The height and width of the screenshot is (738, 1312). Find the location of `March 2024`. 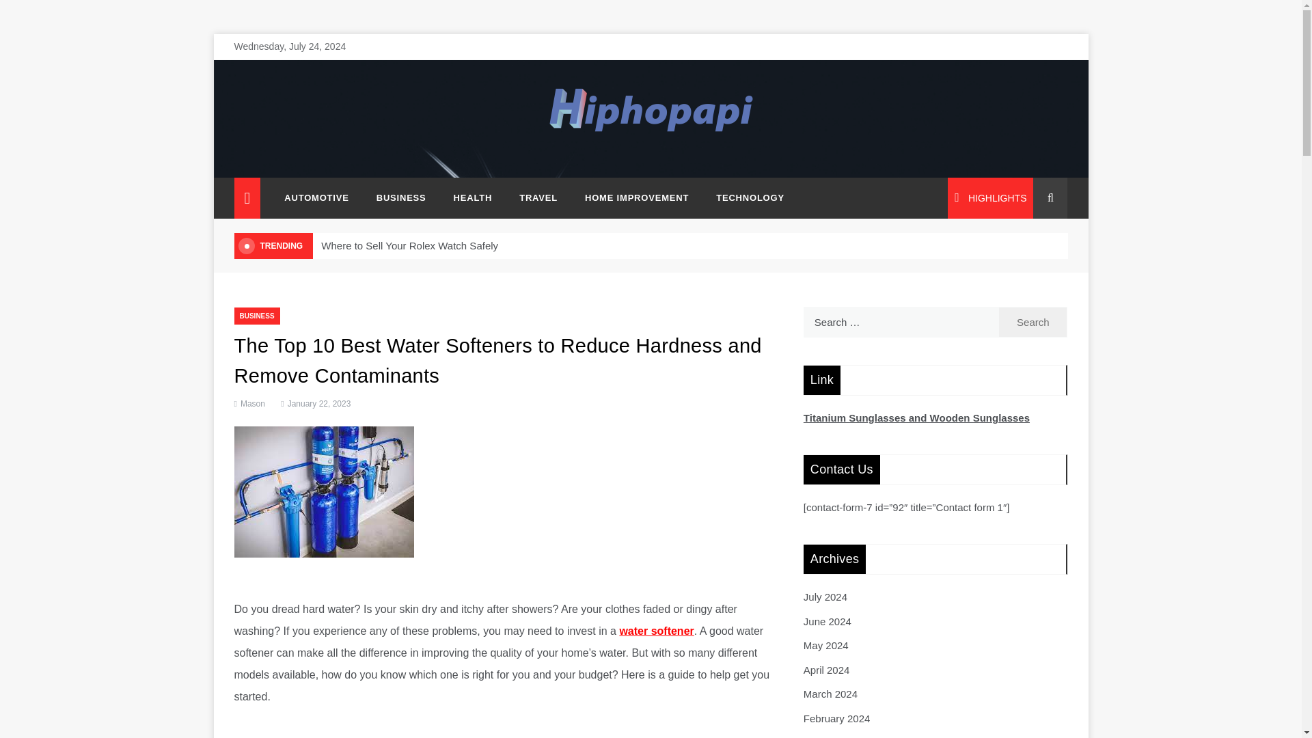

March 2024 is located at coordinates (830, 693).